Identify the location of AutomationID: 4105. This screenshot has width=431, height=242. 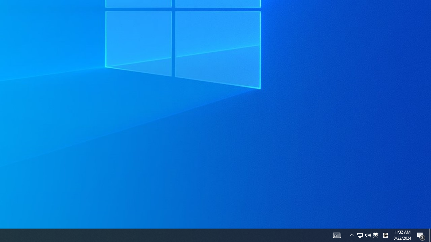
(337, 235).